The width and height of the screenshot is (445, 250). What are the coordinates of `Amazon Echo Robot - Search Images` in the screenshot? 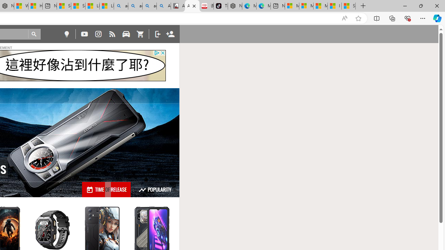 It's located at (163, 6).